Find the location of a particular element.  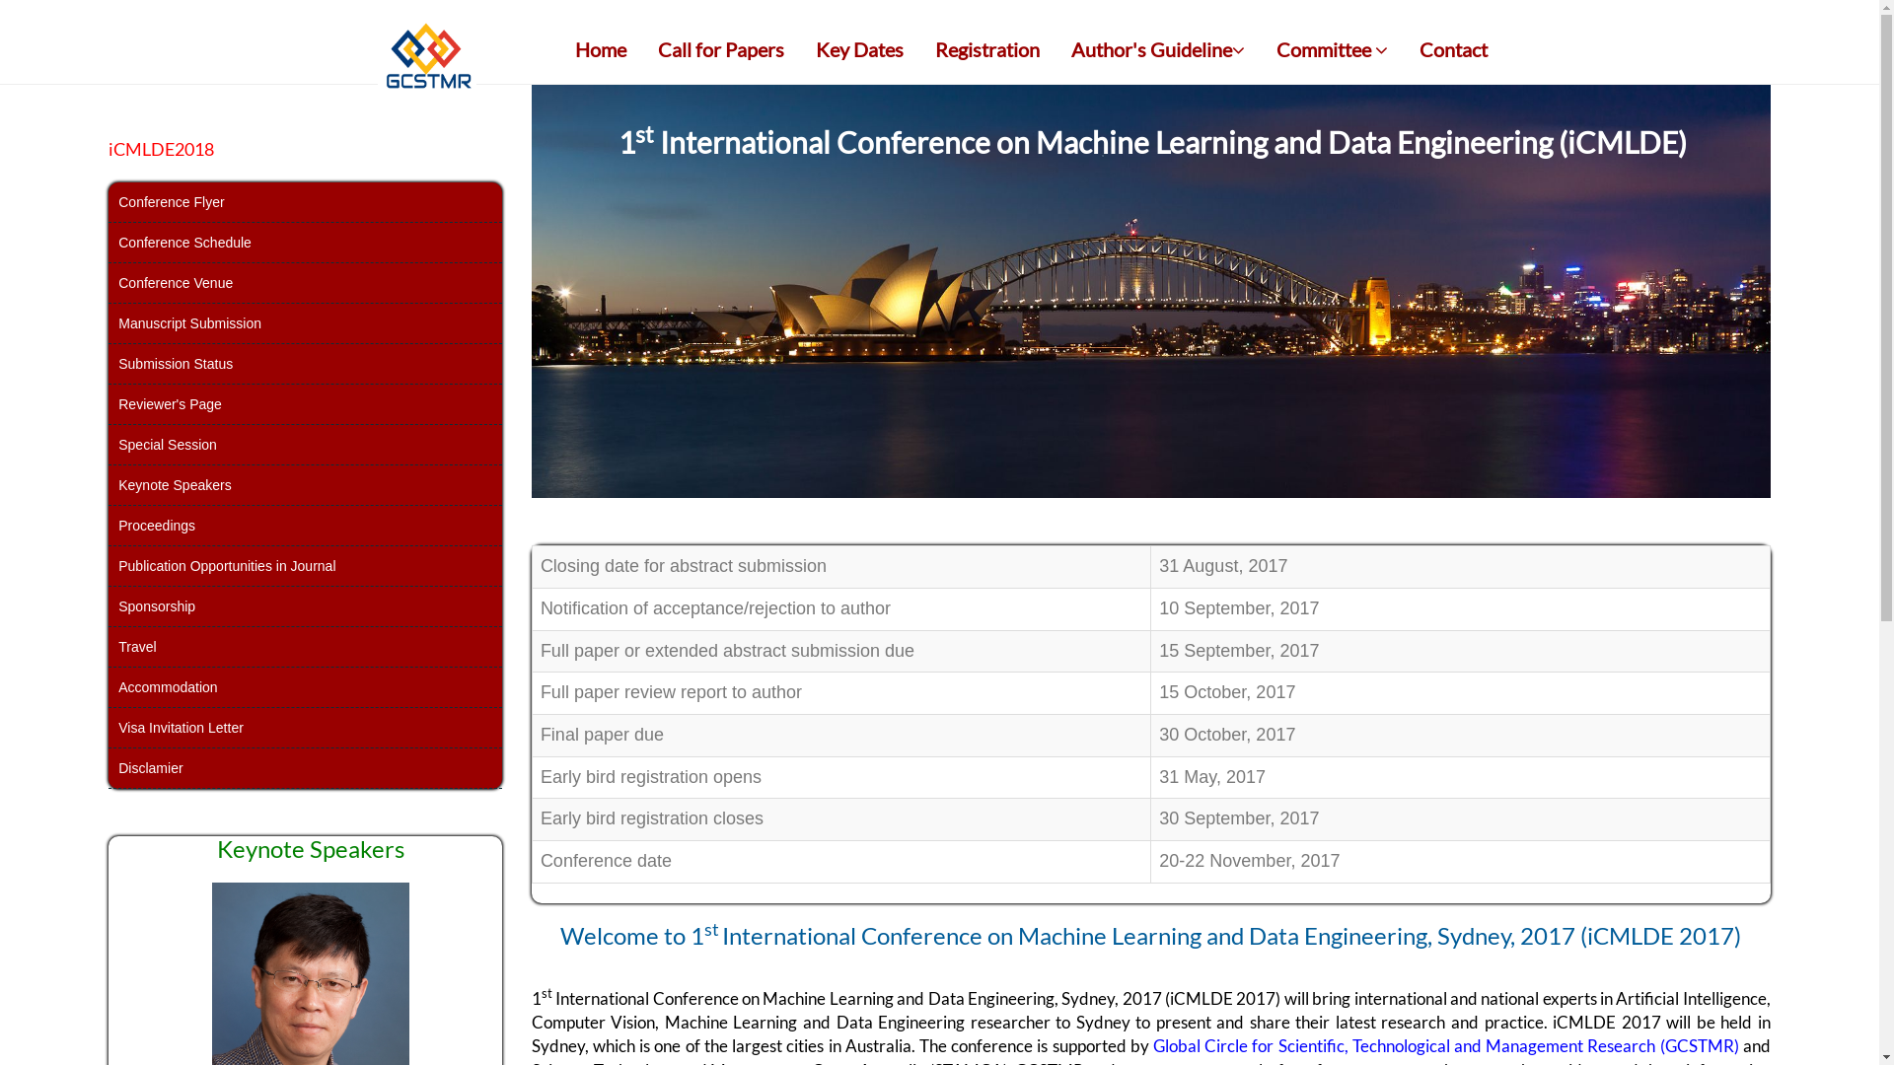

Home is located at coordinates (601, 49).